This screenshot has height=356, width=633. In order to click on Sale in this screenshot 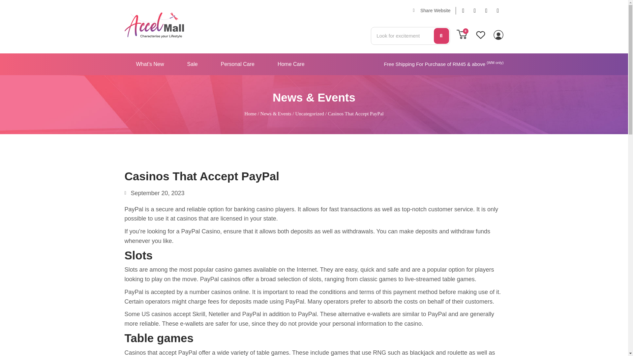, I will do `click(193, 64)`.